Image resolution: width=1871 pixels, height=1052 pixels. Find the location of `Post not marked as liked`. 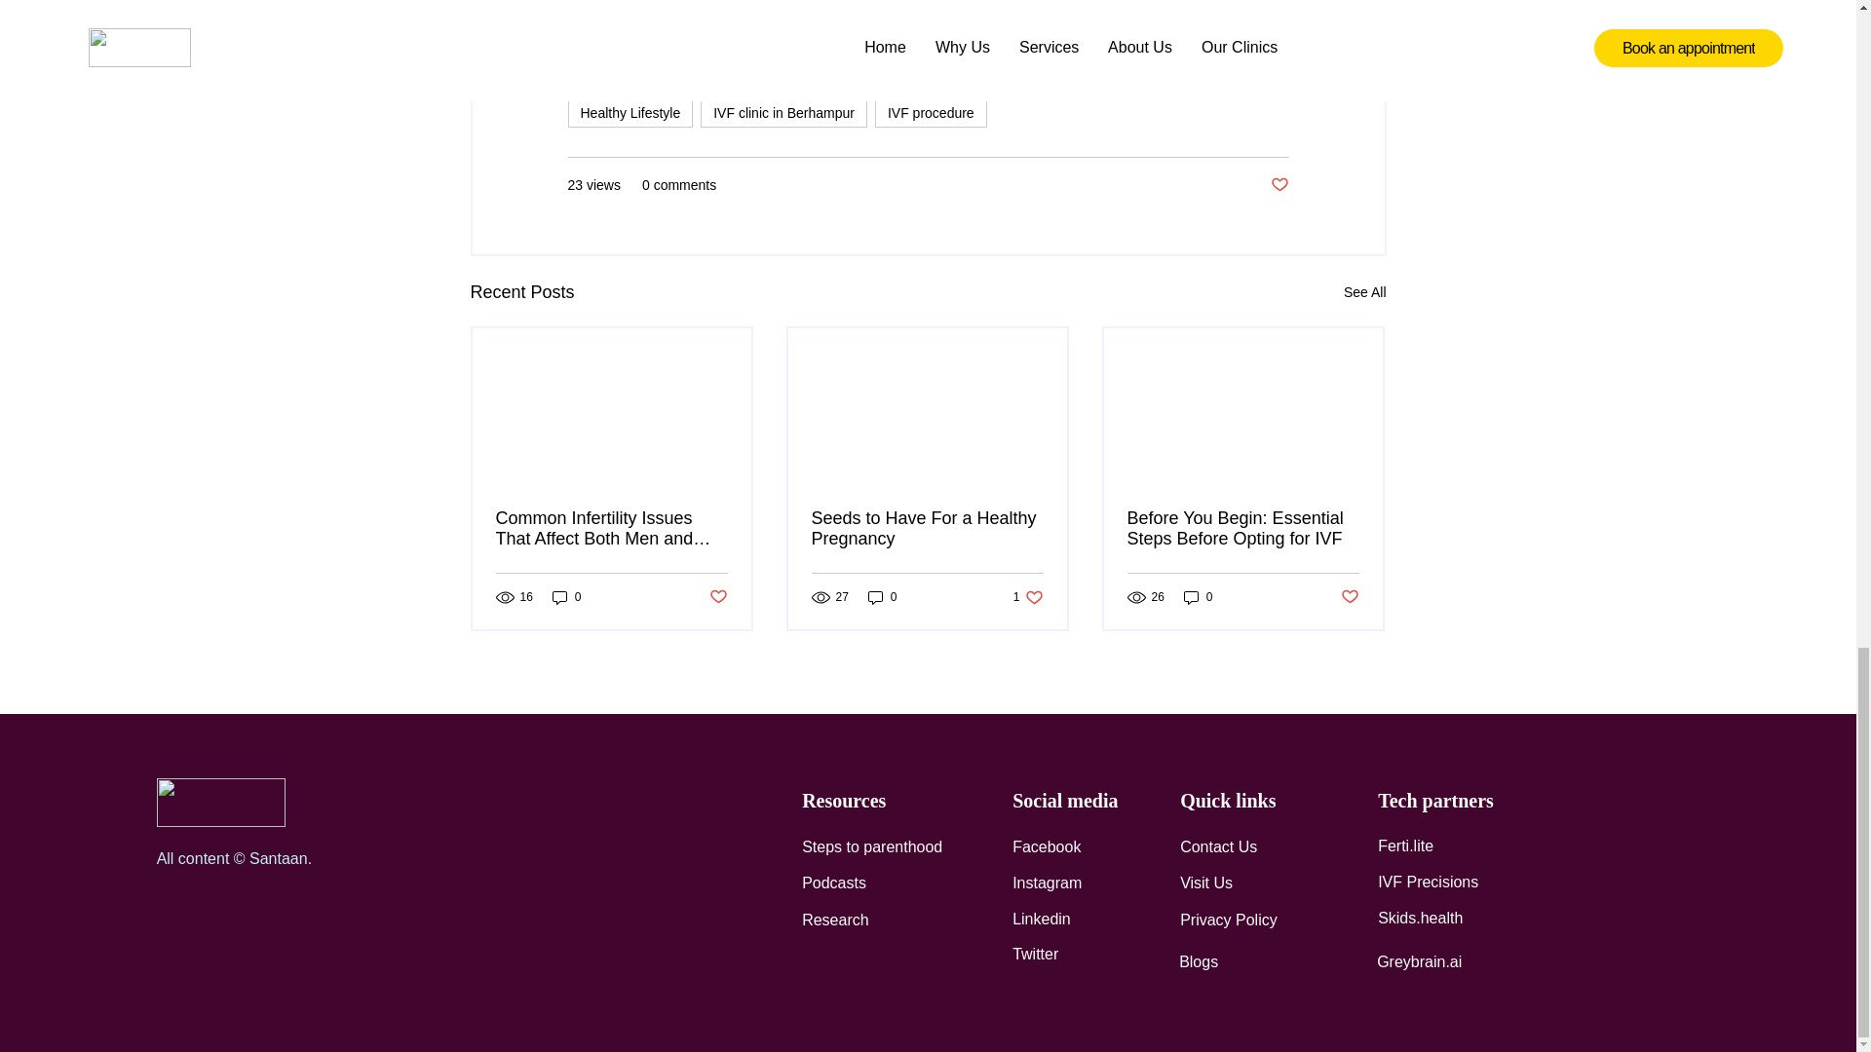

Post not marked as liked is located at coordinates (1279, 185).